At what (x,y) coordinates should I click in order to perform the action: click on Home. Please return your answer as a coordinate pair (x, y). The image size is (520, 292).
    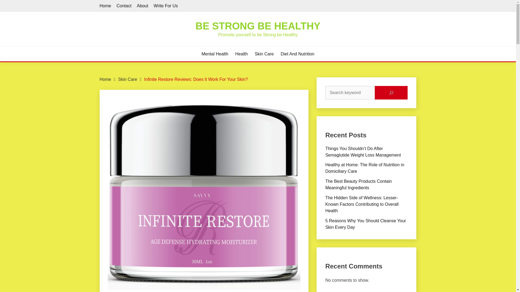
    Looking at the image, I should click on (105, 79).